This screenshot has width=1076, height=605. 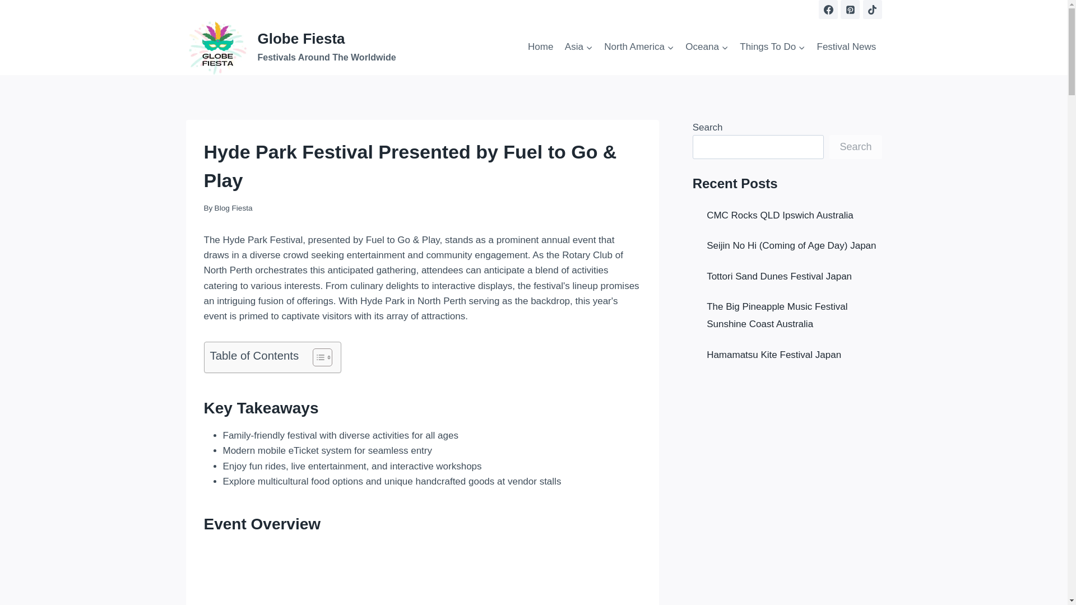 I want to click on Oceana, so click(x=540, y=47).